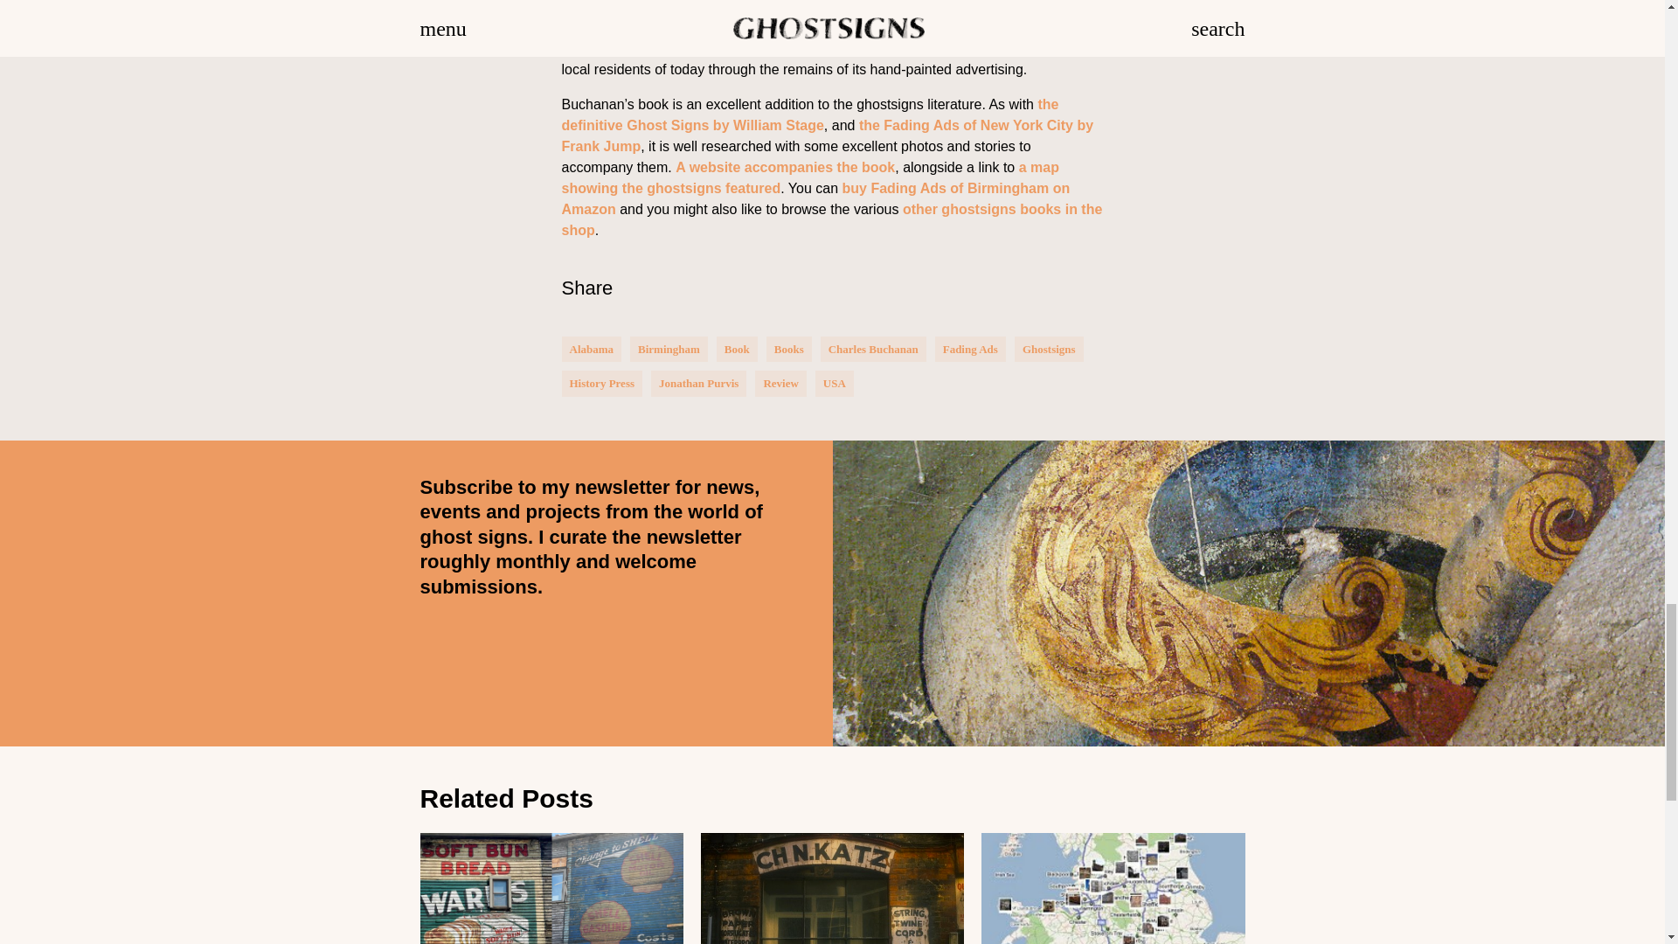 The height and width of the screenshot is (944, 1678). Describe the element at coordinates (788, 350) in the screenshot. I see `Books` at that location.